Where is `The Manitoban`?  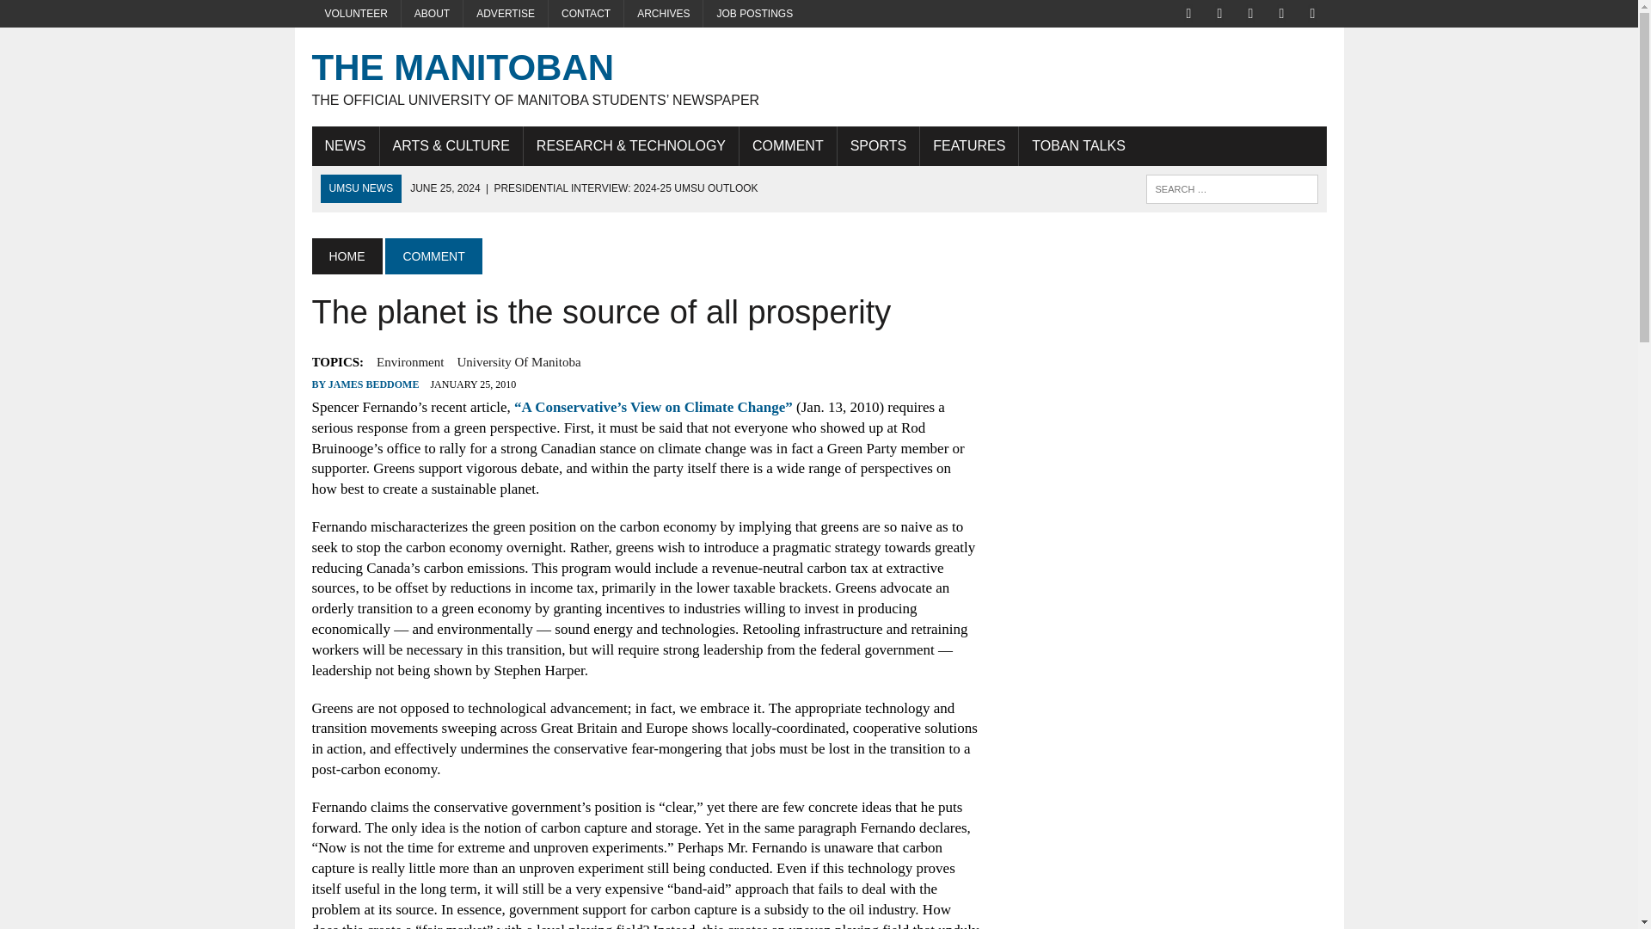
The Manitoban is located at coordinates (819, 77).